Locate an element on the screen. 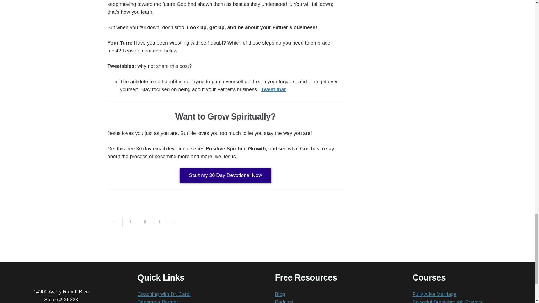  Start my 30 Day Devotional Now is located at coordinates (225, 175).